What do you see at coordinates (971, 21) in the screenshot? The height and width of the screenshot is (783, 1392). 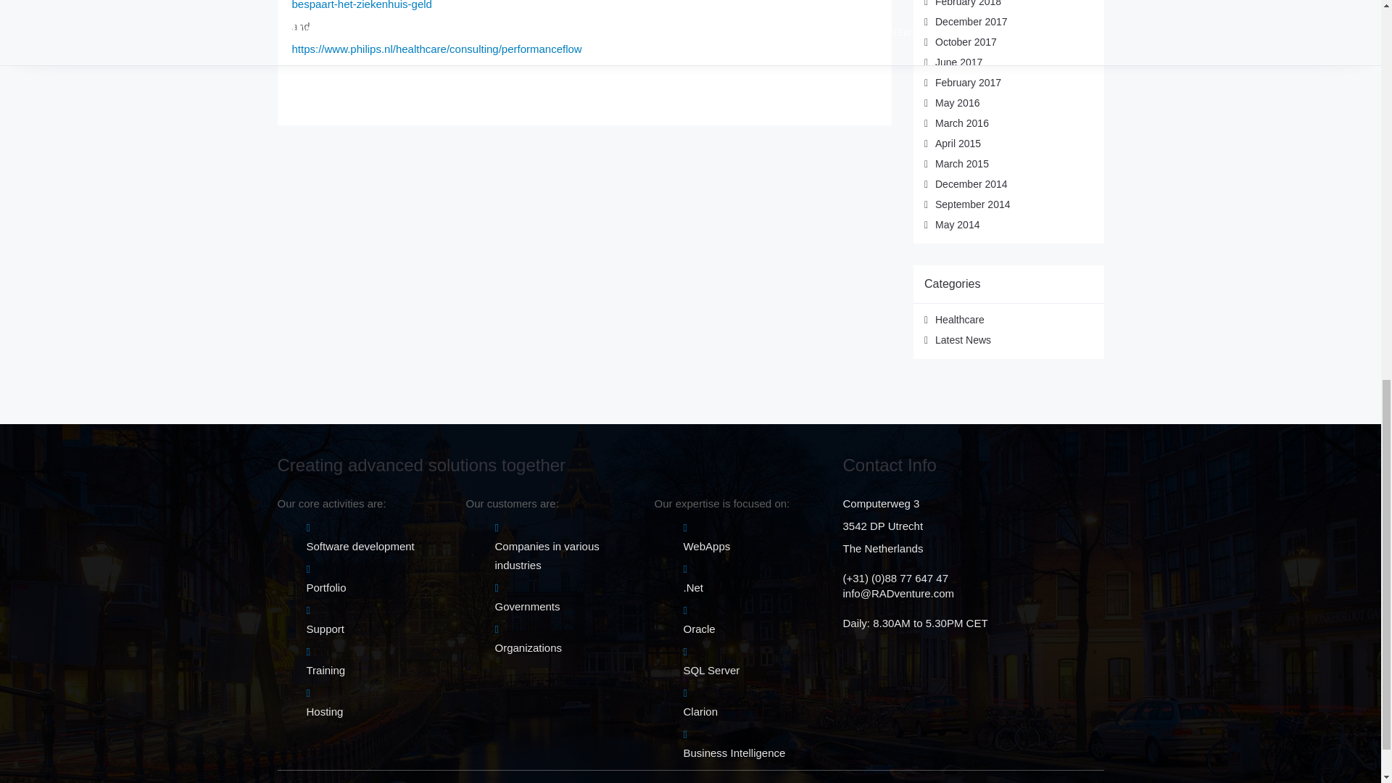 I see `December 2017` at bounding box center [971, 21].